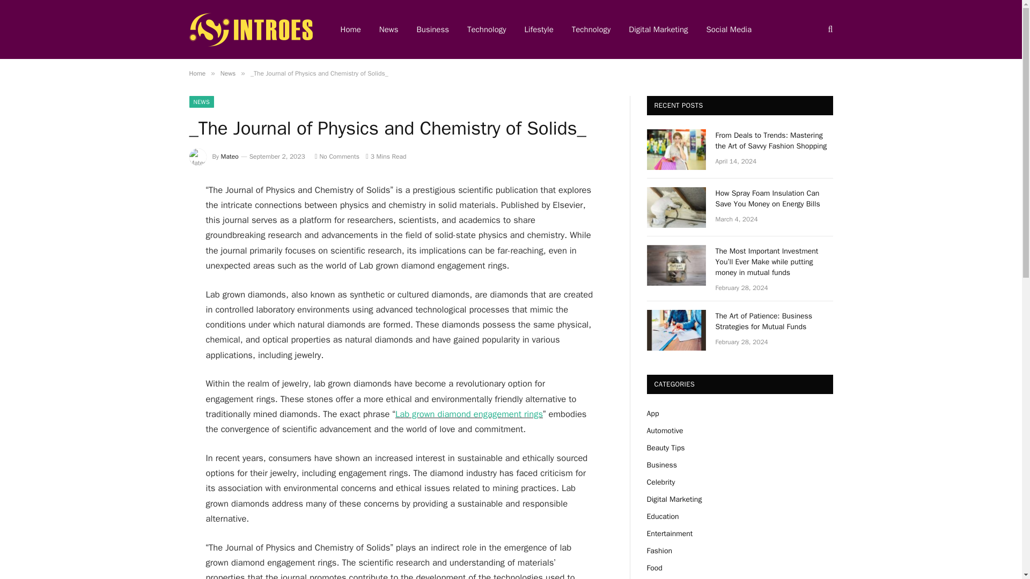  Describe the element at coordinates (250, 30) in the screenshot. I see `introes.com` at that location.